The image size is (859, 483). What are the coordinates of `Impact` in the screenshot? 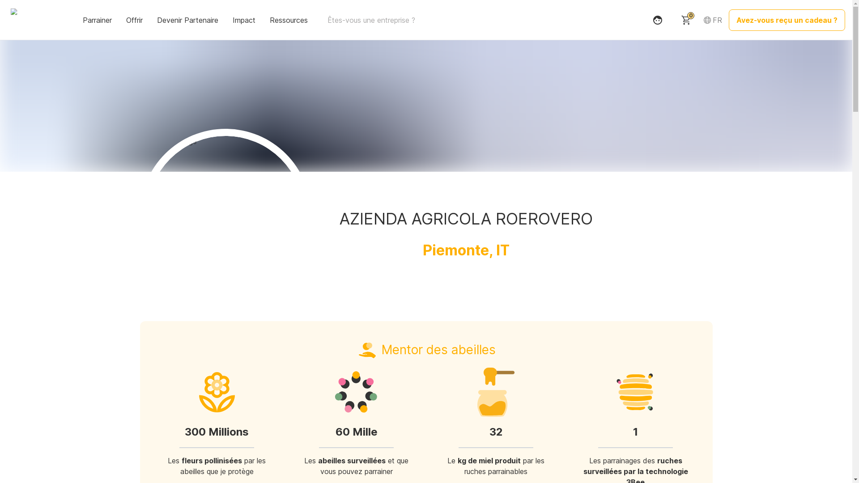 It's located at (245, 20).